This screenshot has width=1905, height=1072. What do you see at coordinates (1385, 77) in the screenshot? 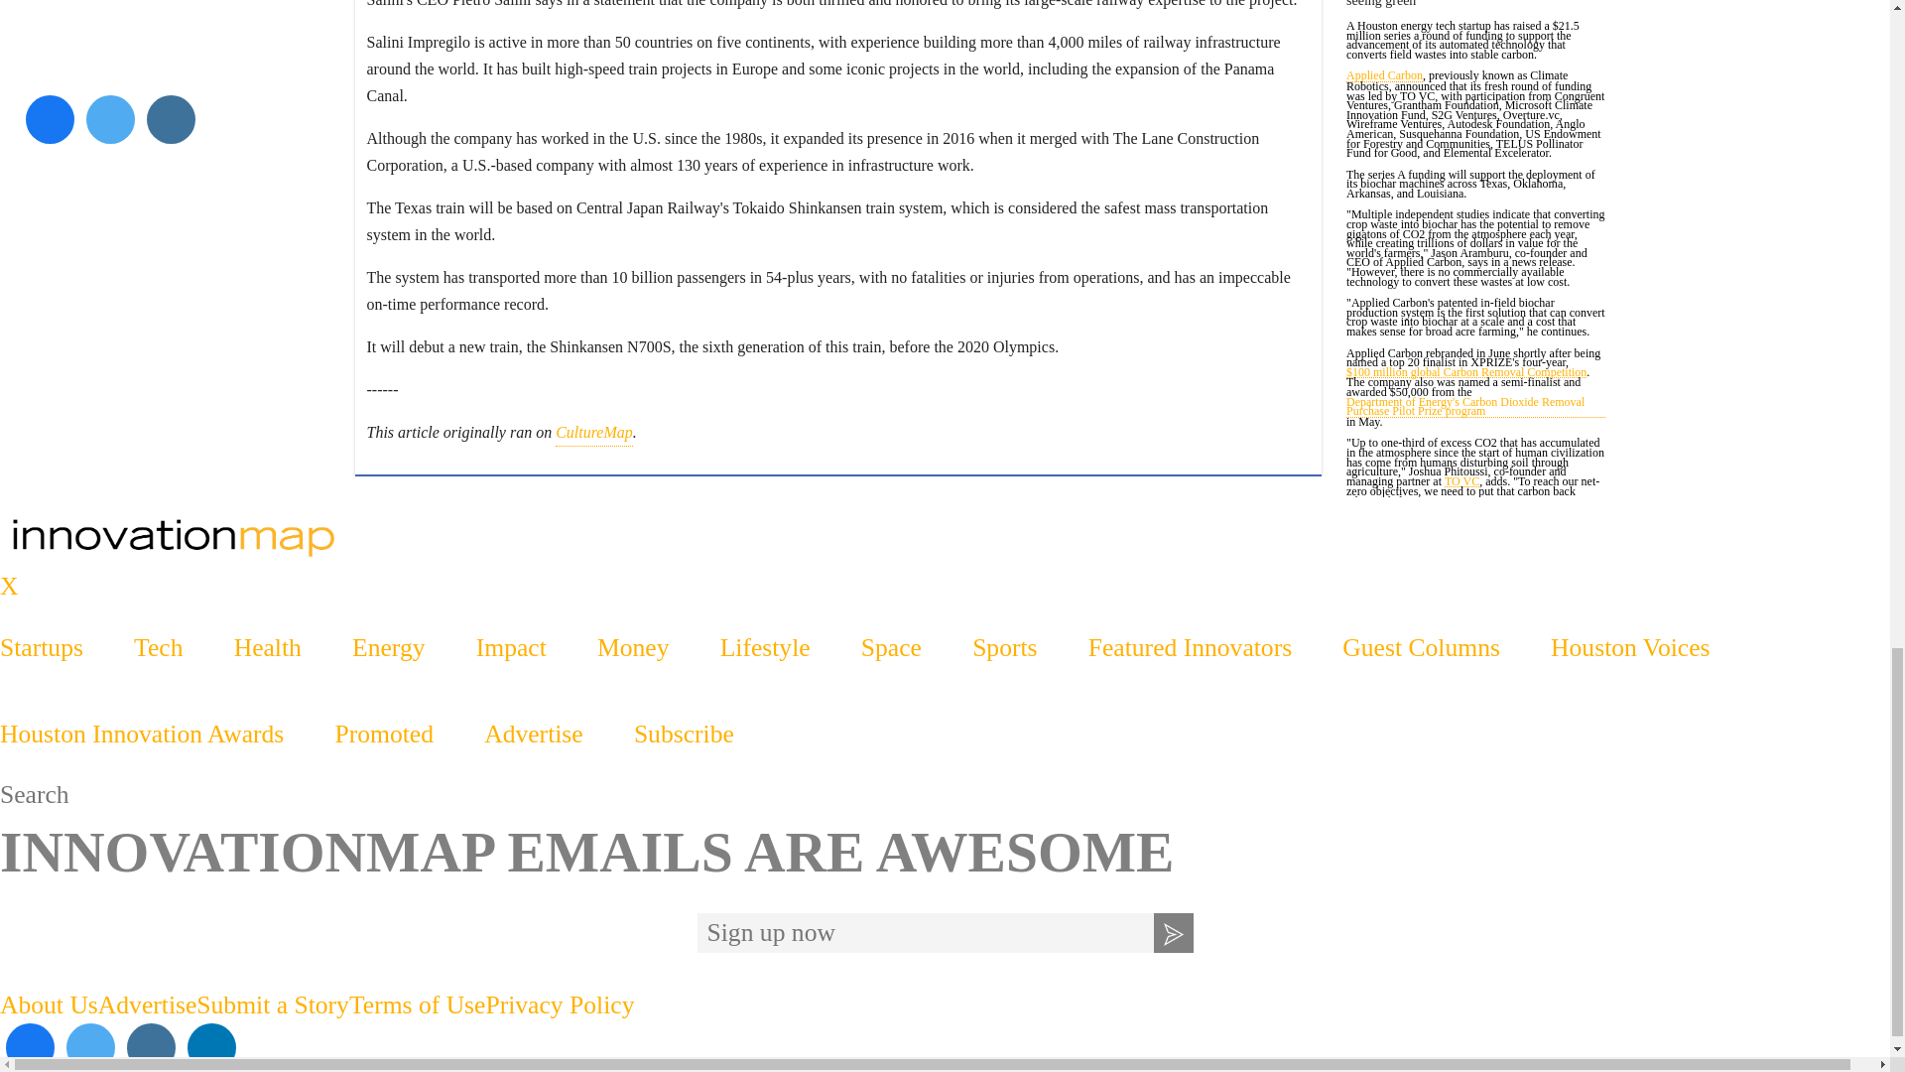
I see `Applied Carbon` at bounding box center [1385, 77].